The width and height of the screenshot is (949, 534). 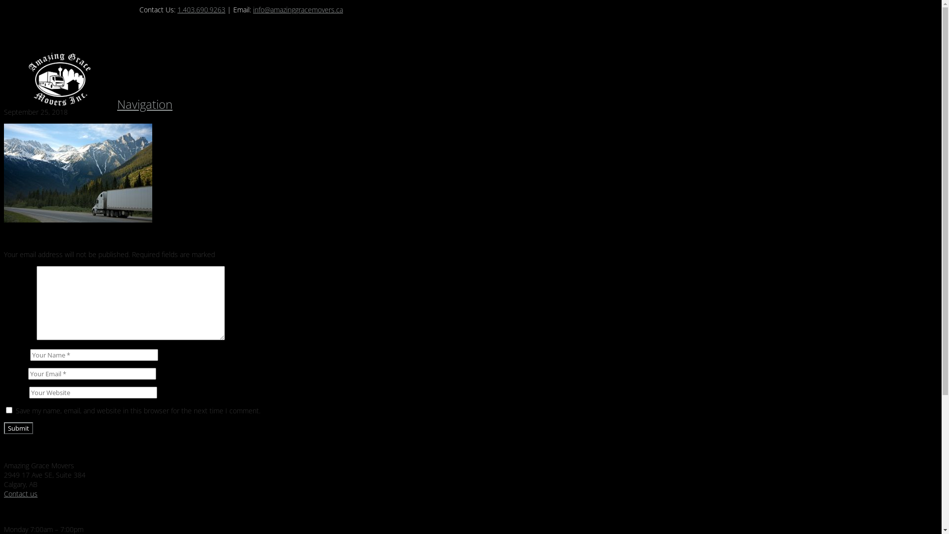 What do you see at coordinates (41, 128) in the screenshot?
I see `BLOG` at bounding box center [41, 128].